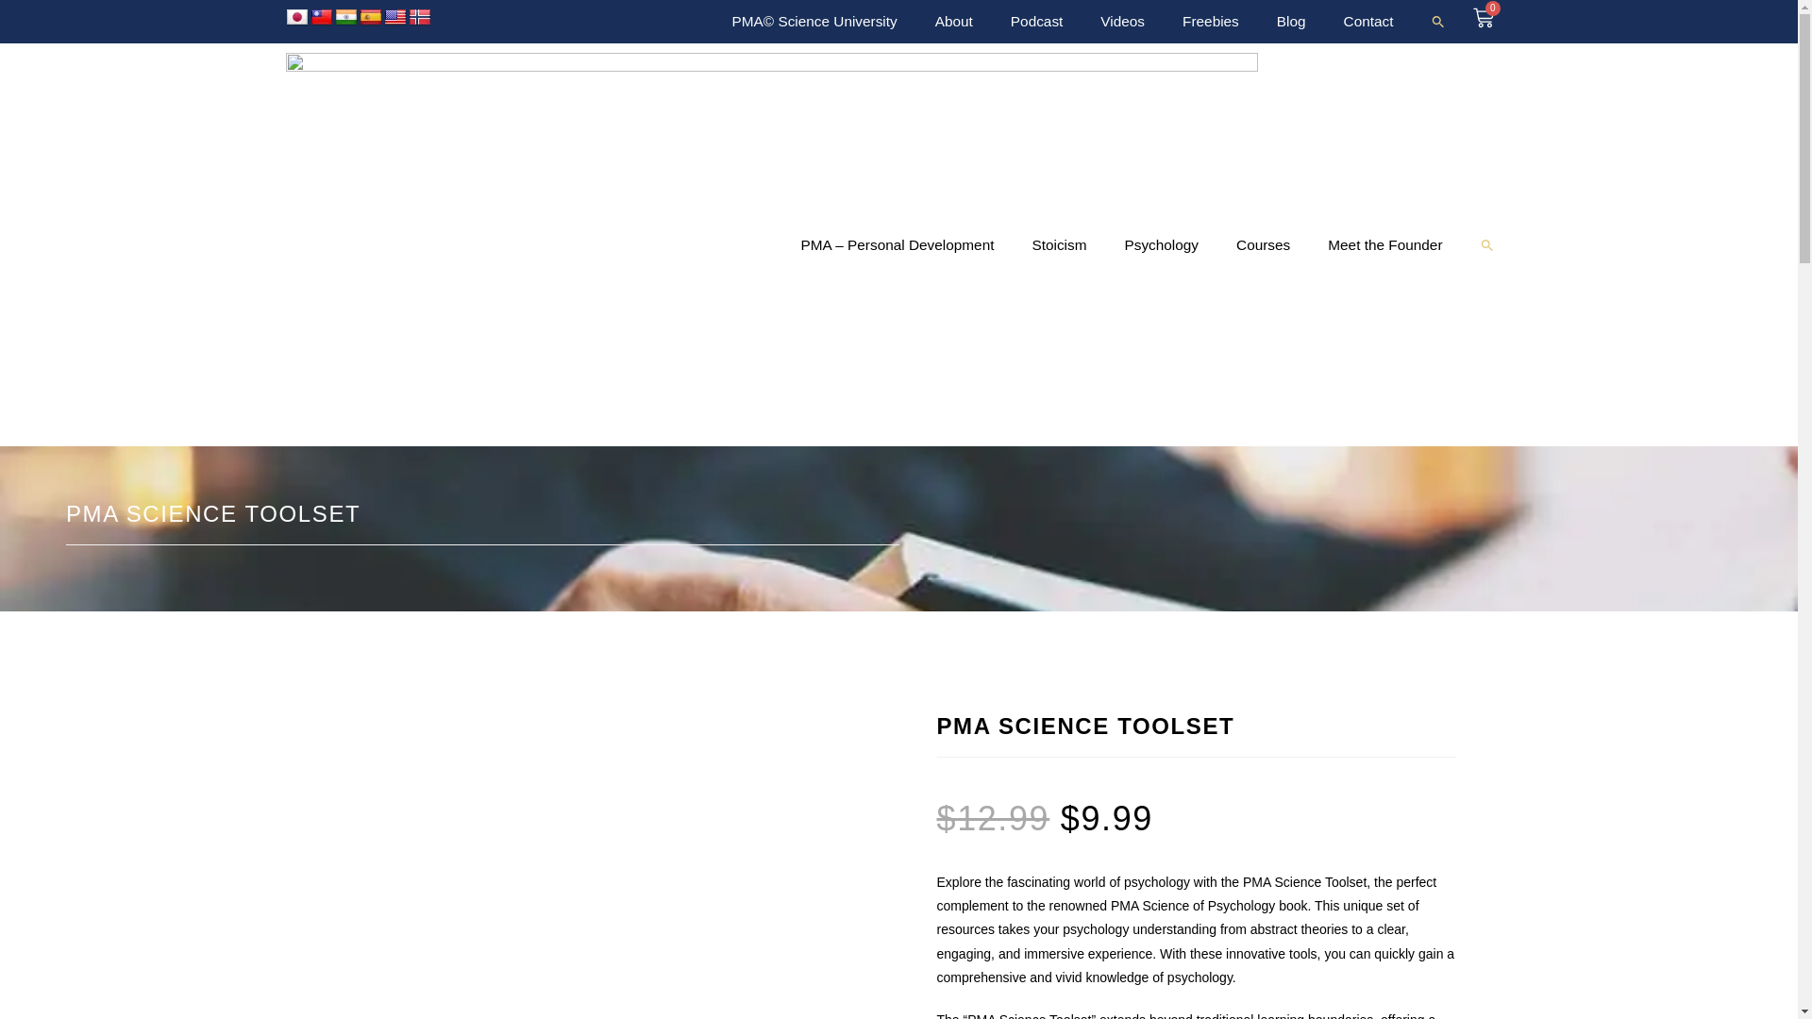 The image size is (1812, 1019). I want to click on Blog, so click(1291, 22).